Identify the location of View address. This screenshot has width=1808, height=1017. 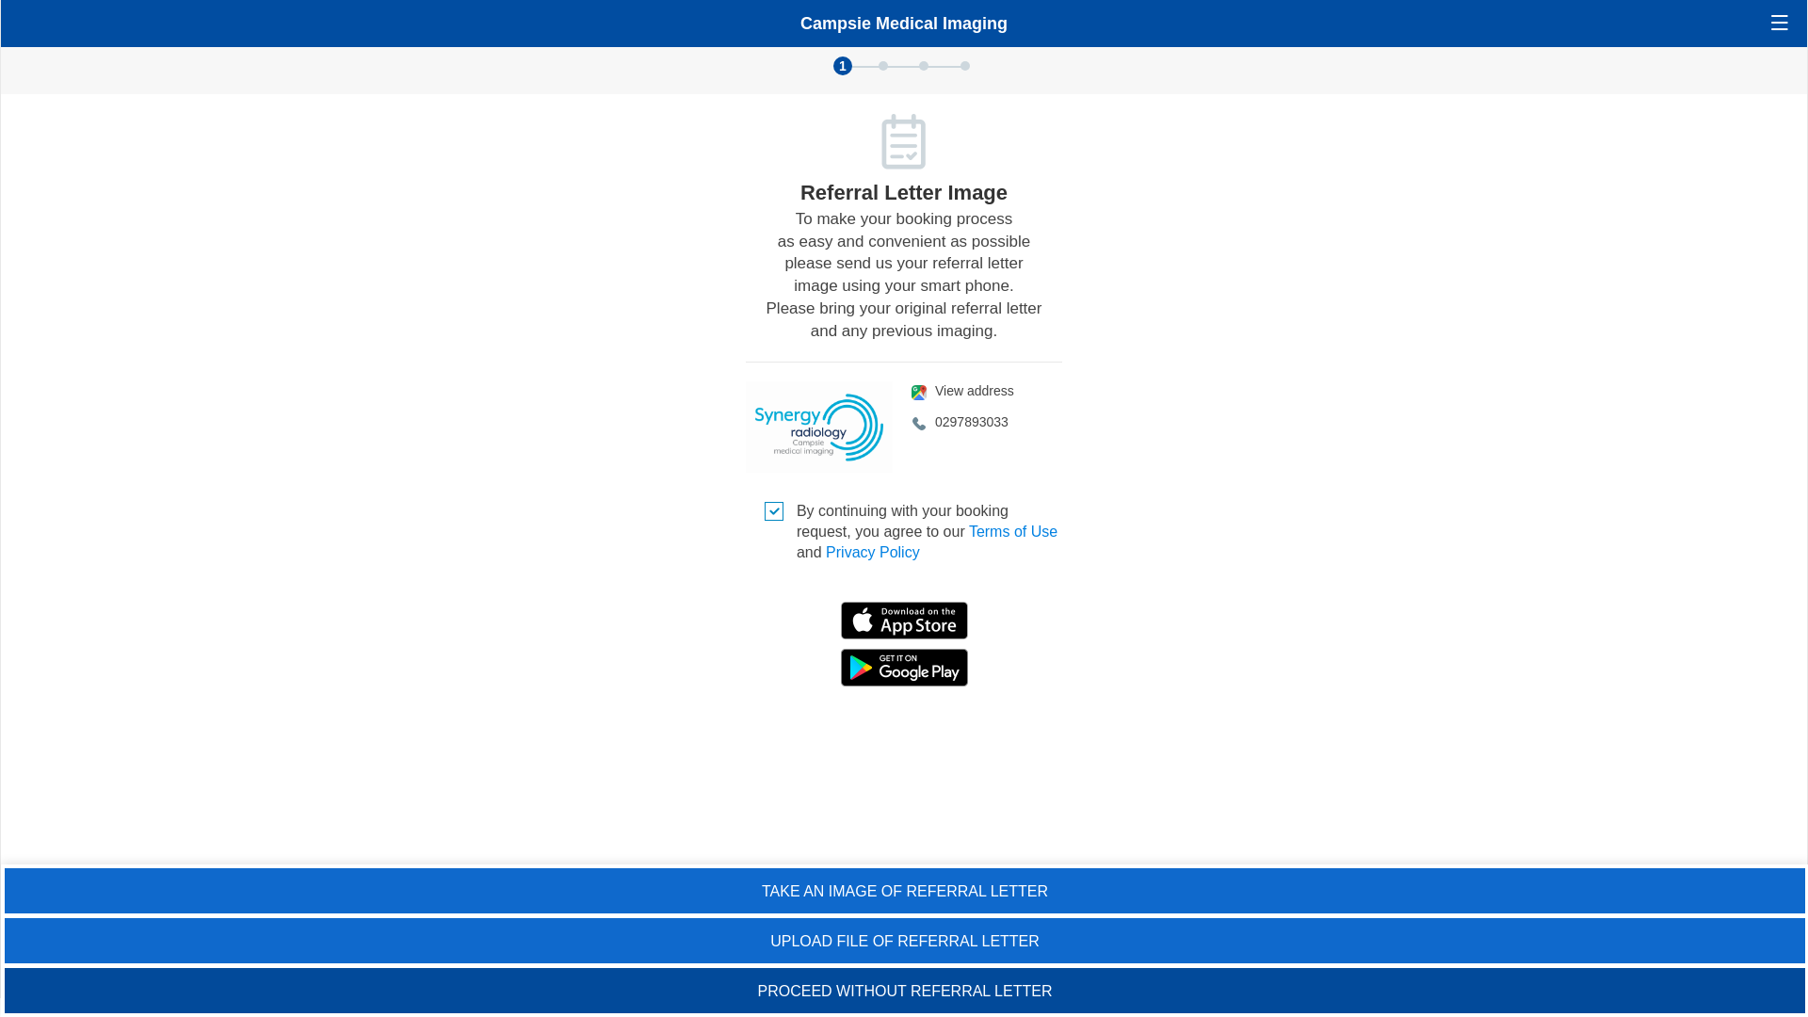
(987, 391).